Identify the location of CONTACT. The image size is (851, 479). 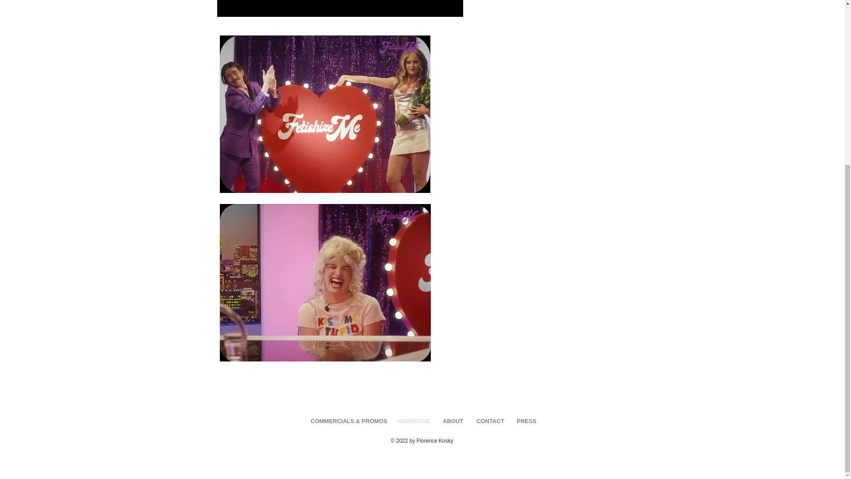
(489, 420).